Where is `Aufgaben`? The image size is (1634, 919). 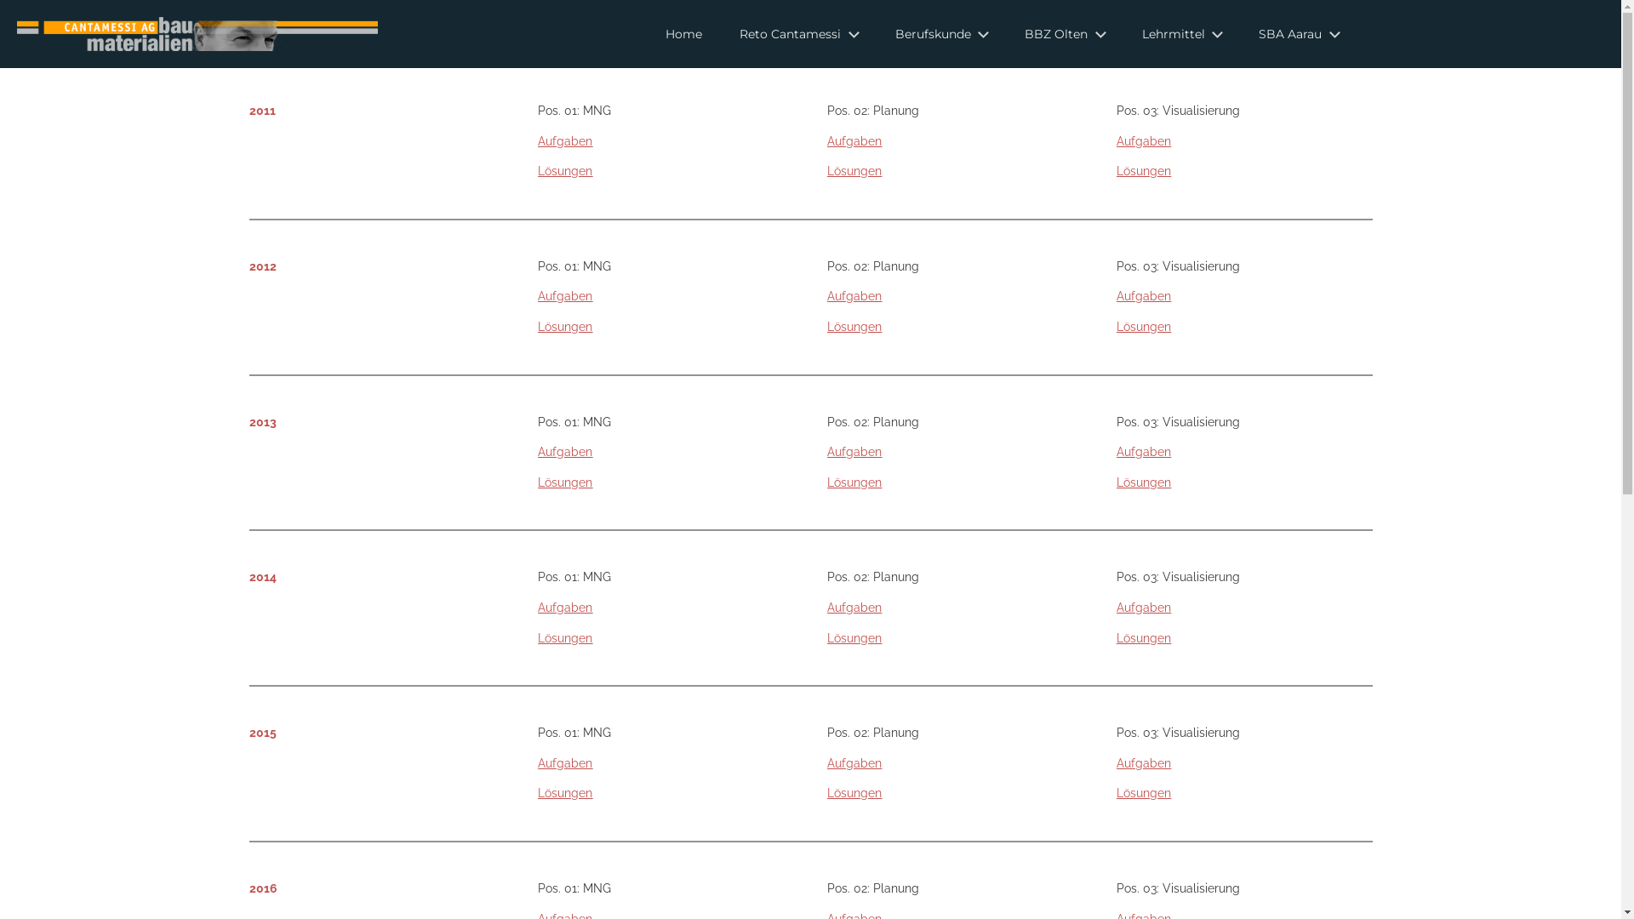 Aufgaben is located at coordinates (854, 762).